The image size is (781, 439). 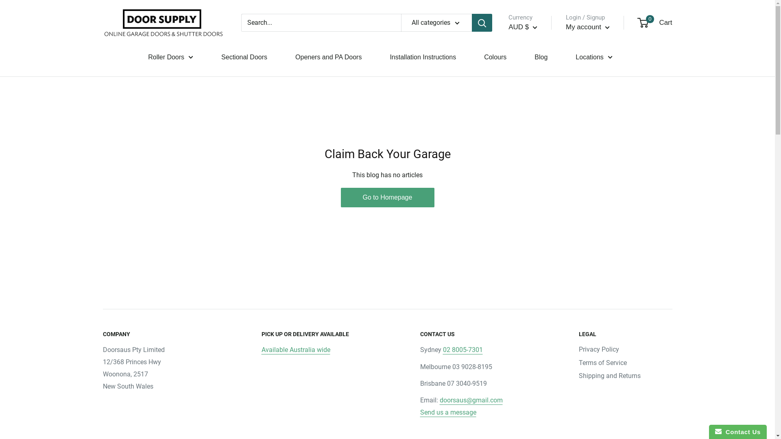 What do you see at coordinates (541, 57) in the screenshot?
I see `Blog` at bounding box center [541, 57].